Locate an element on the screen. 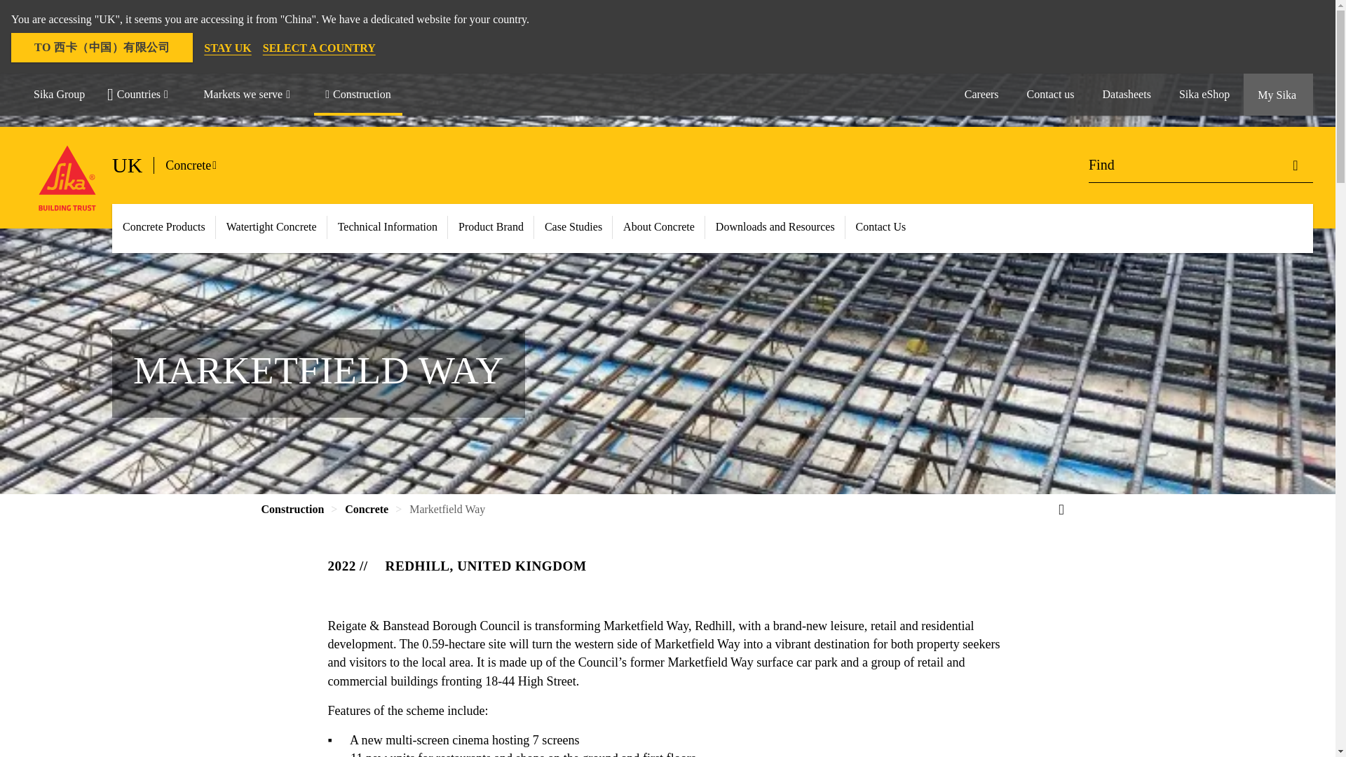 The image size is (1346, 757). STAY UK is located at coordinates (227, 48).